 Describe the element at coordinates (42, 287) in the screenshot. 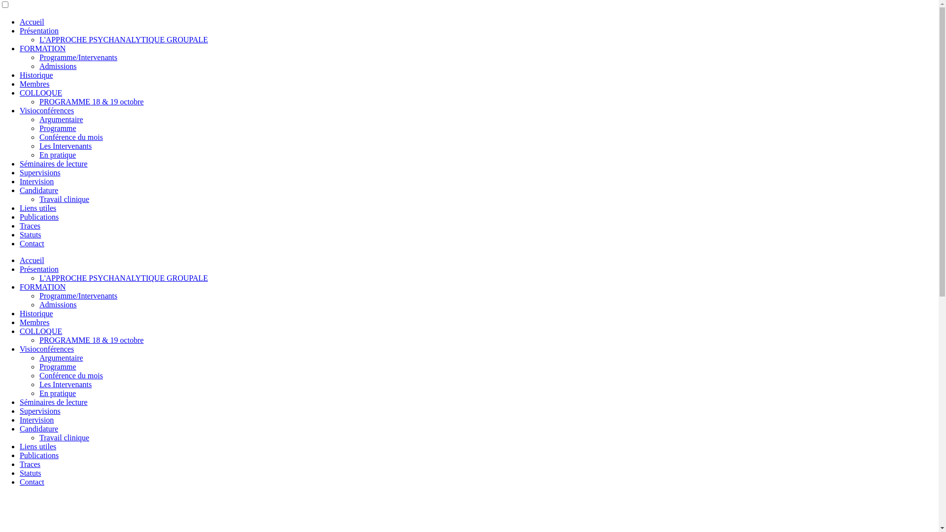

I see `FORMATION` at that location.